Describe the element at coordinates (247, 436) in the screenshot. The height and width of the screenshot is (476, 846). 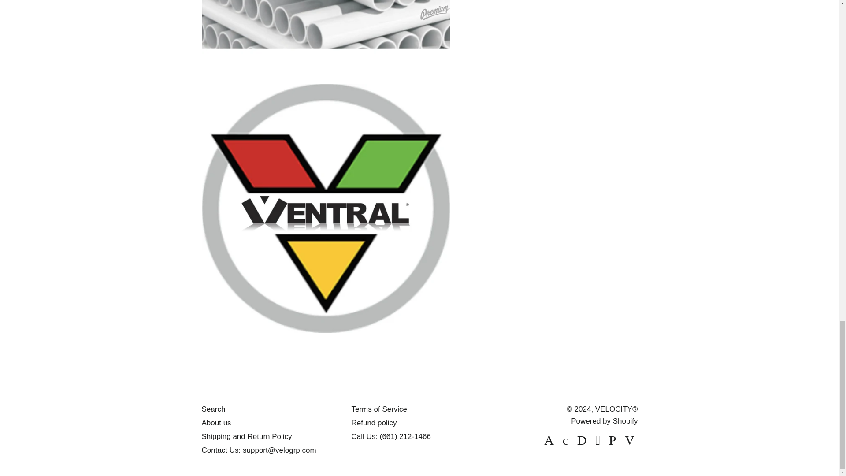
I see `Shipping and Return Policy` at that location.